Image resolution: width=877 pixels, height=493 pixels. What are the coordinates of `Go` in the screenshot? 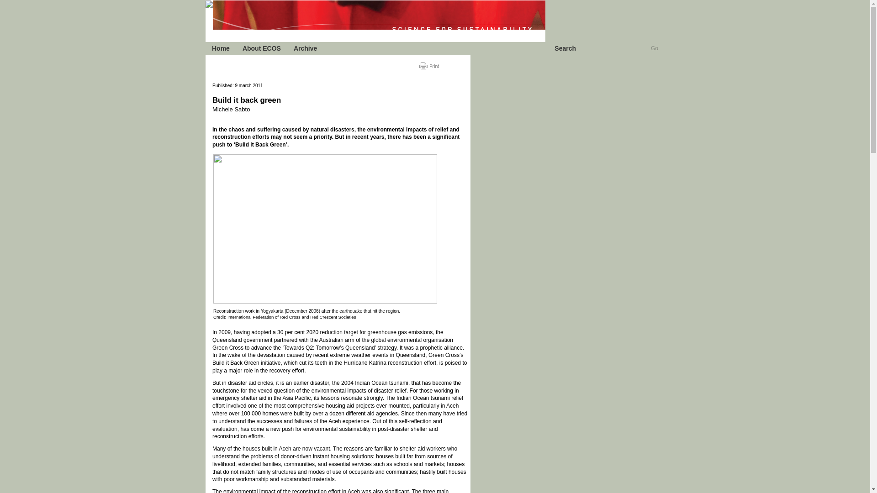 It's located at (654, 48).